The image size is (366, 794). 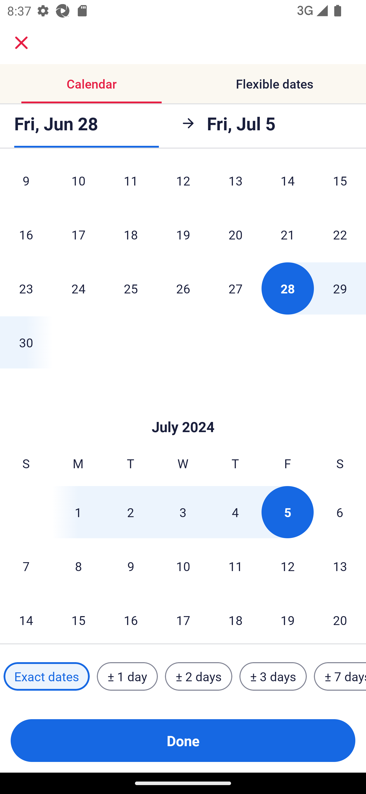 What do you see at coordinates (131, 288) in the screenshot?
I see `25 Tuesday, June 25, 2024` at bounding box center [131, 288].